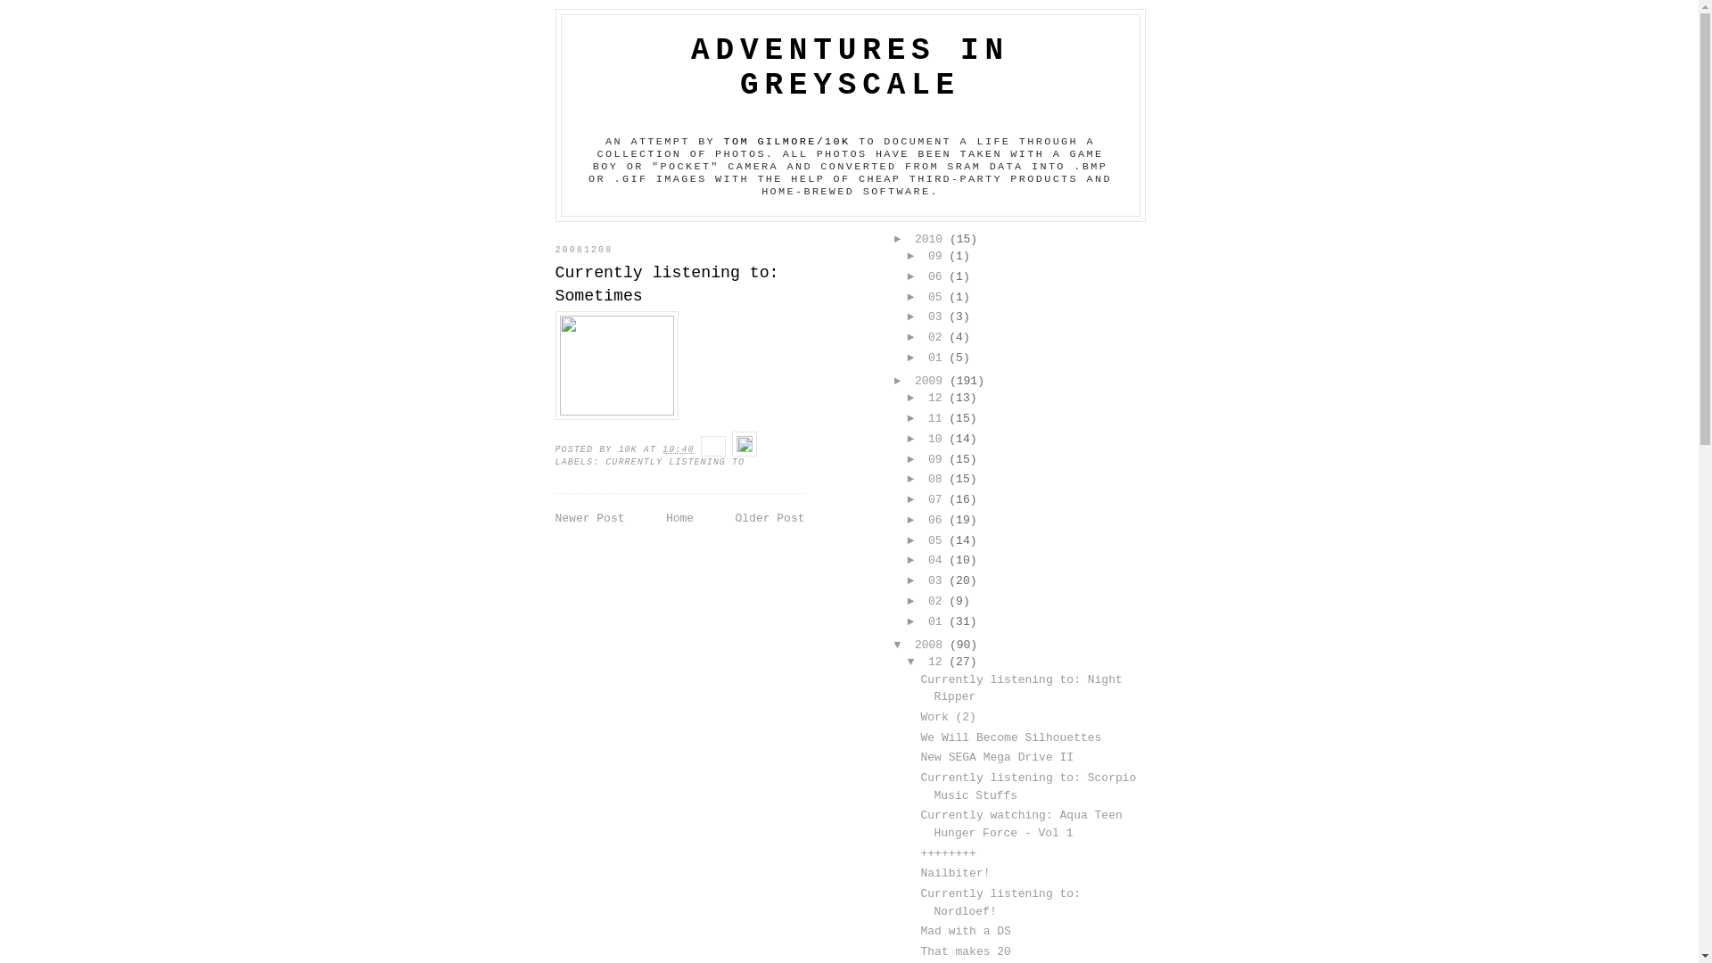 This screenshot has height=963, width=1712. I want to click on New SEGA Mega Drive II, so click(997, 758).